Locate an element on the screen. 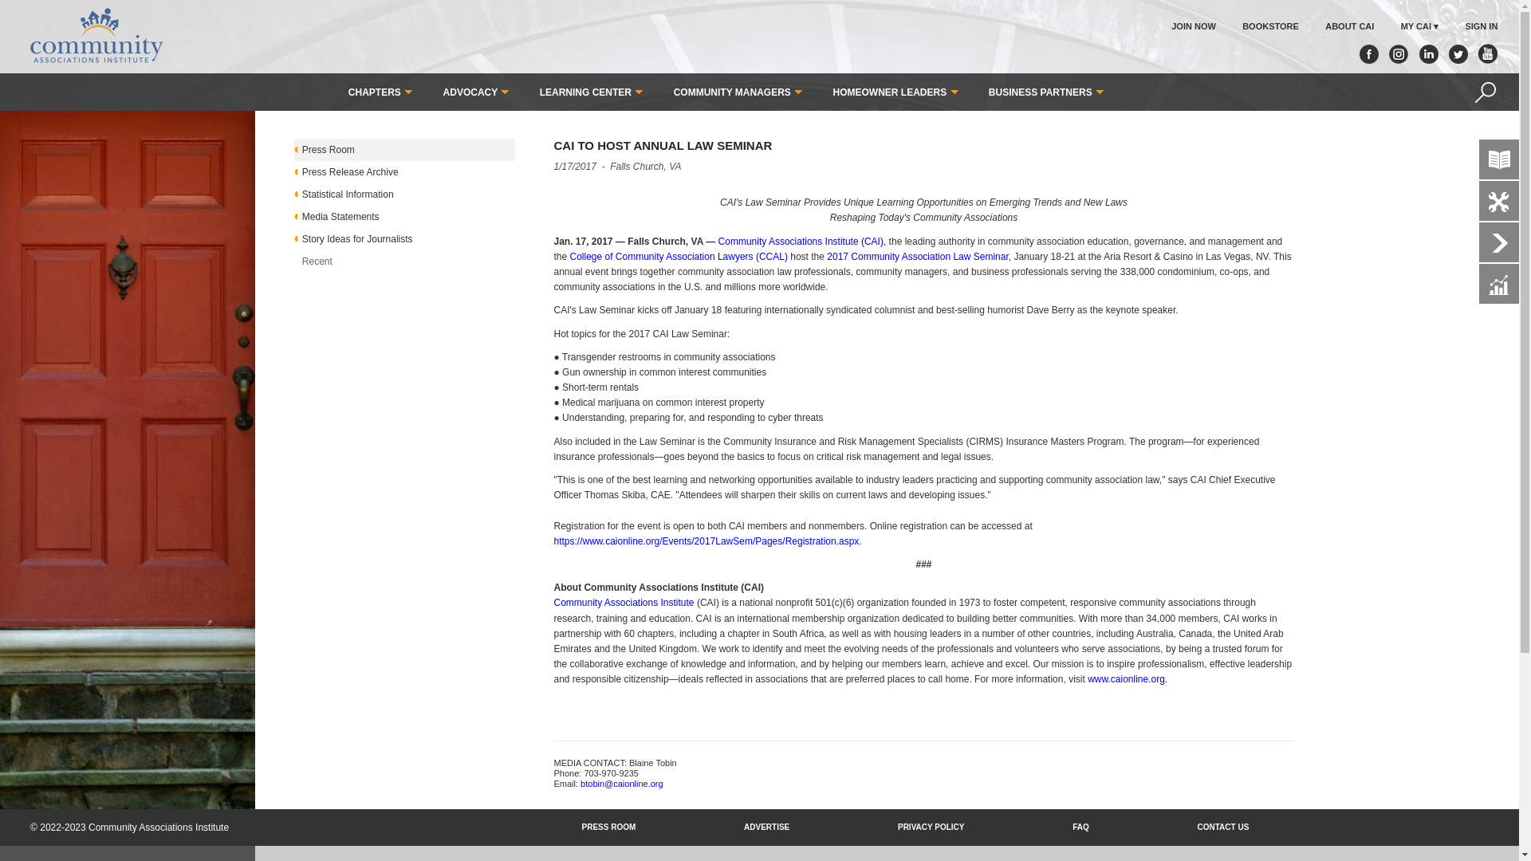  ADVOCACY is located at coordinates (477, 92).